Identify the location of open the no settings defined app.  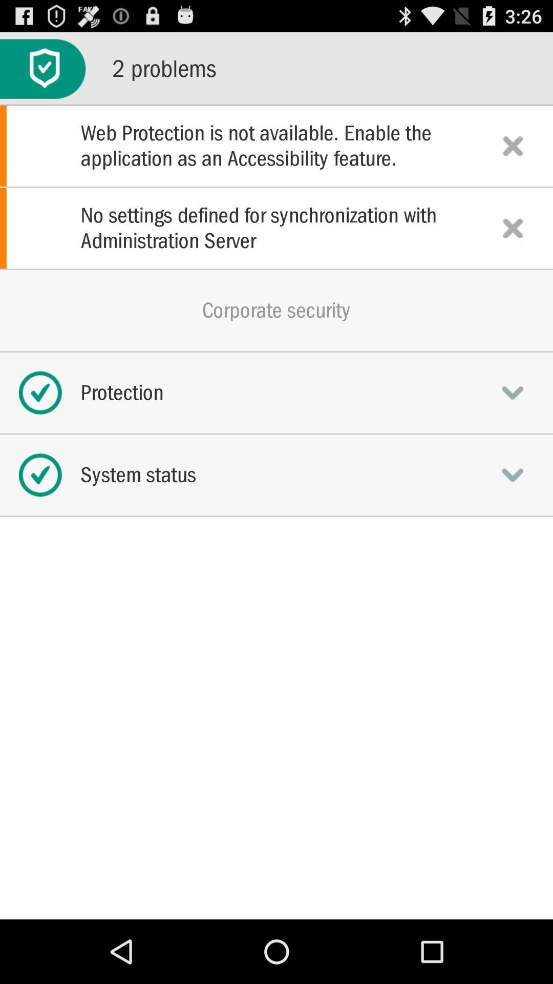
(276, 228).